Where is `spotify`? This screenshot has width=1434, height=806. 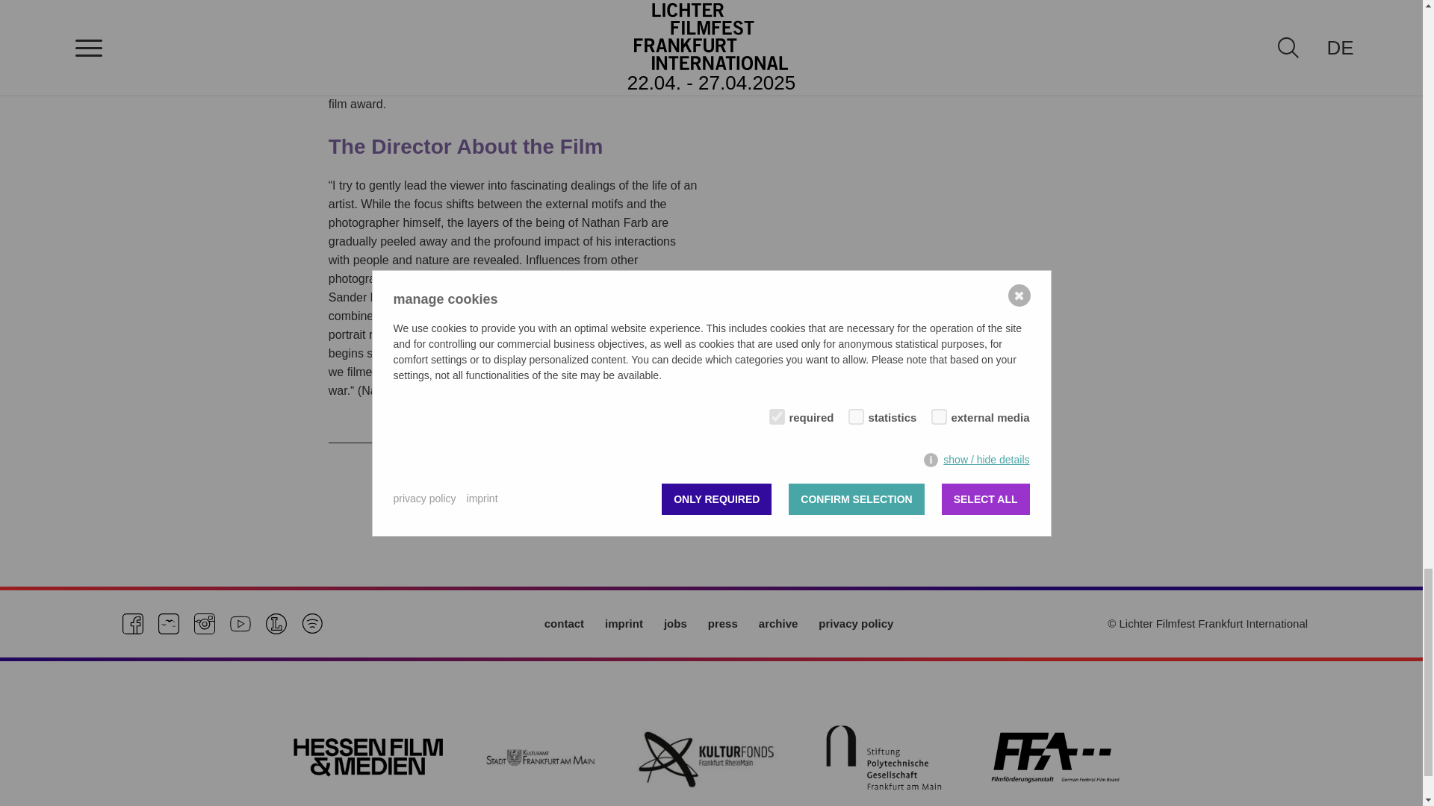 spotify is located at coordinates (312, 623).